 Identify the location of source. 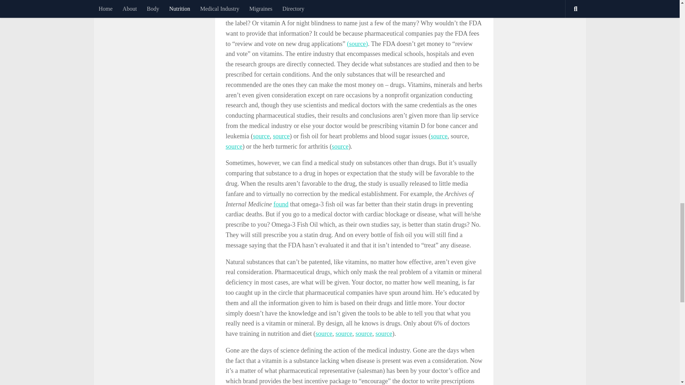
(281, 136).